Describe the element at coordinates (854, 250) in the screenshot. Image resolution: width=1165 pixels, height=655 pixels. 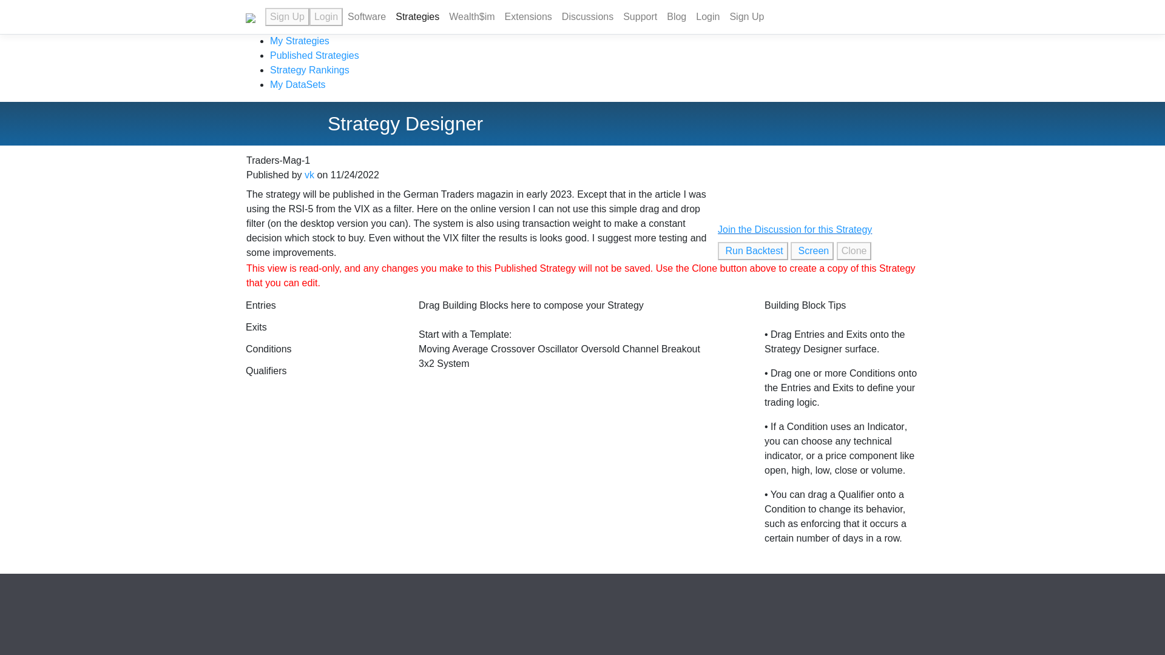
I see `Make a copy of the Strategy that you can edit` at that location.